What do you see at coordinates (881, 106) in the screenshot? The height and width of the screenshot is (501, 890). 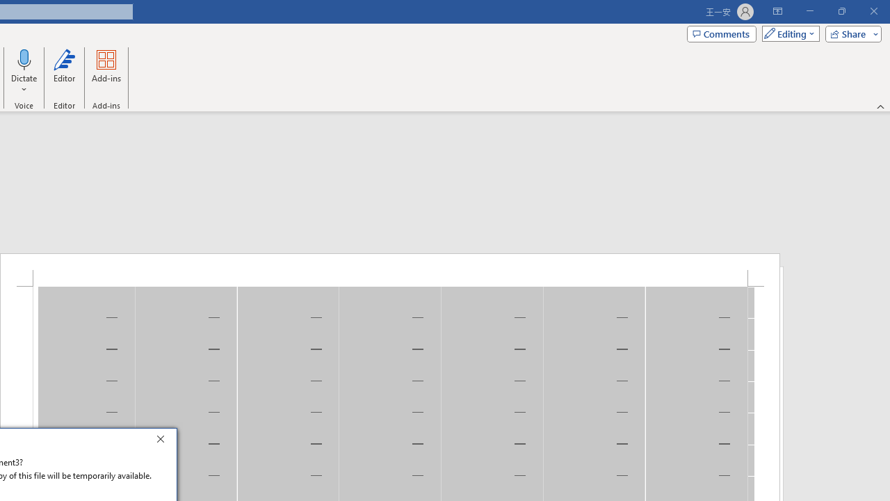 I see `Collapse the Ribbon` at bounding box center [881, 106].